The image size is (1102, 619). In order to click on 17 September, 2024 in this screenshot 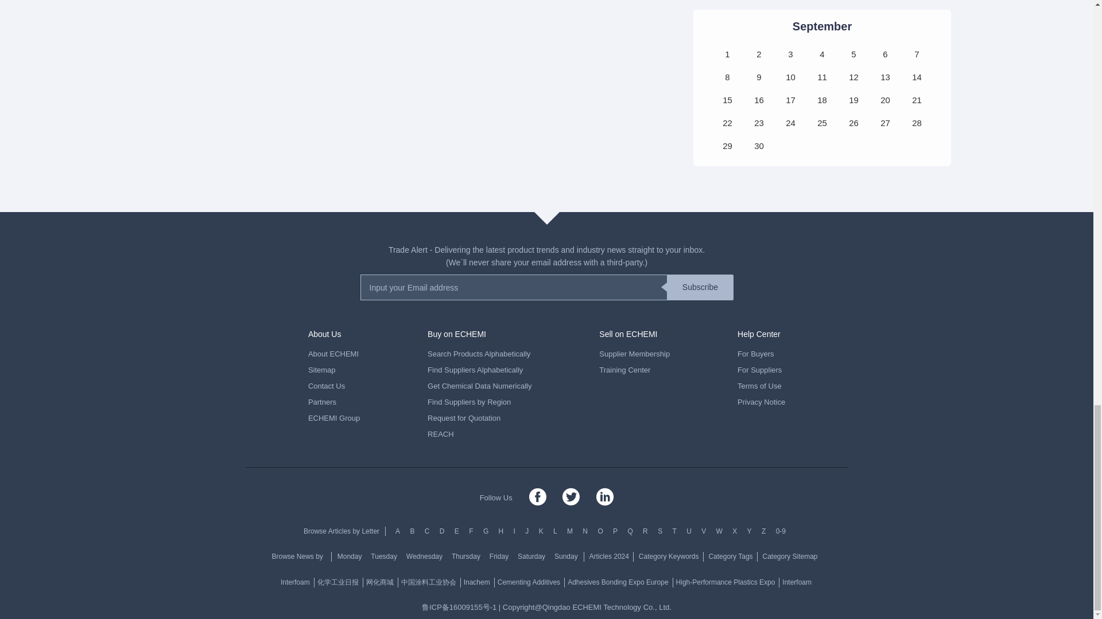, I will do `click(790, 100)`.